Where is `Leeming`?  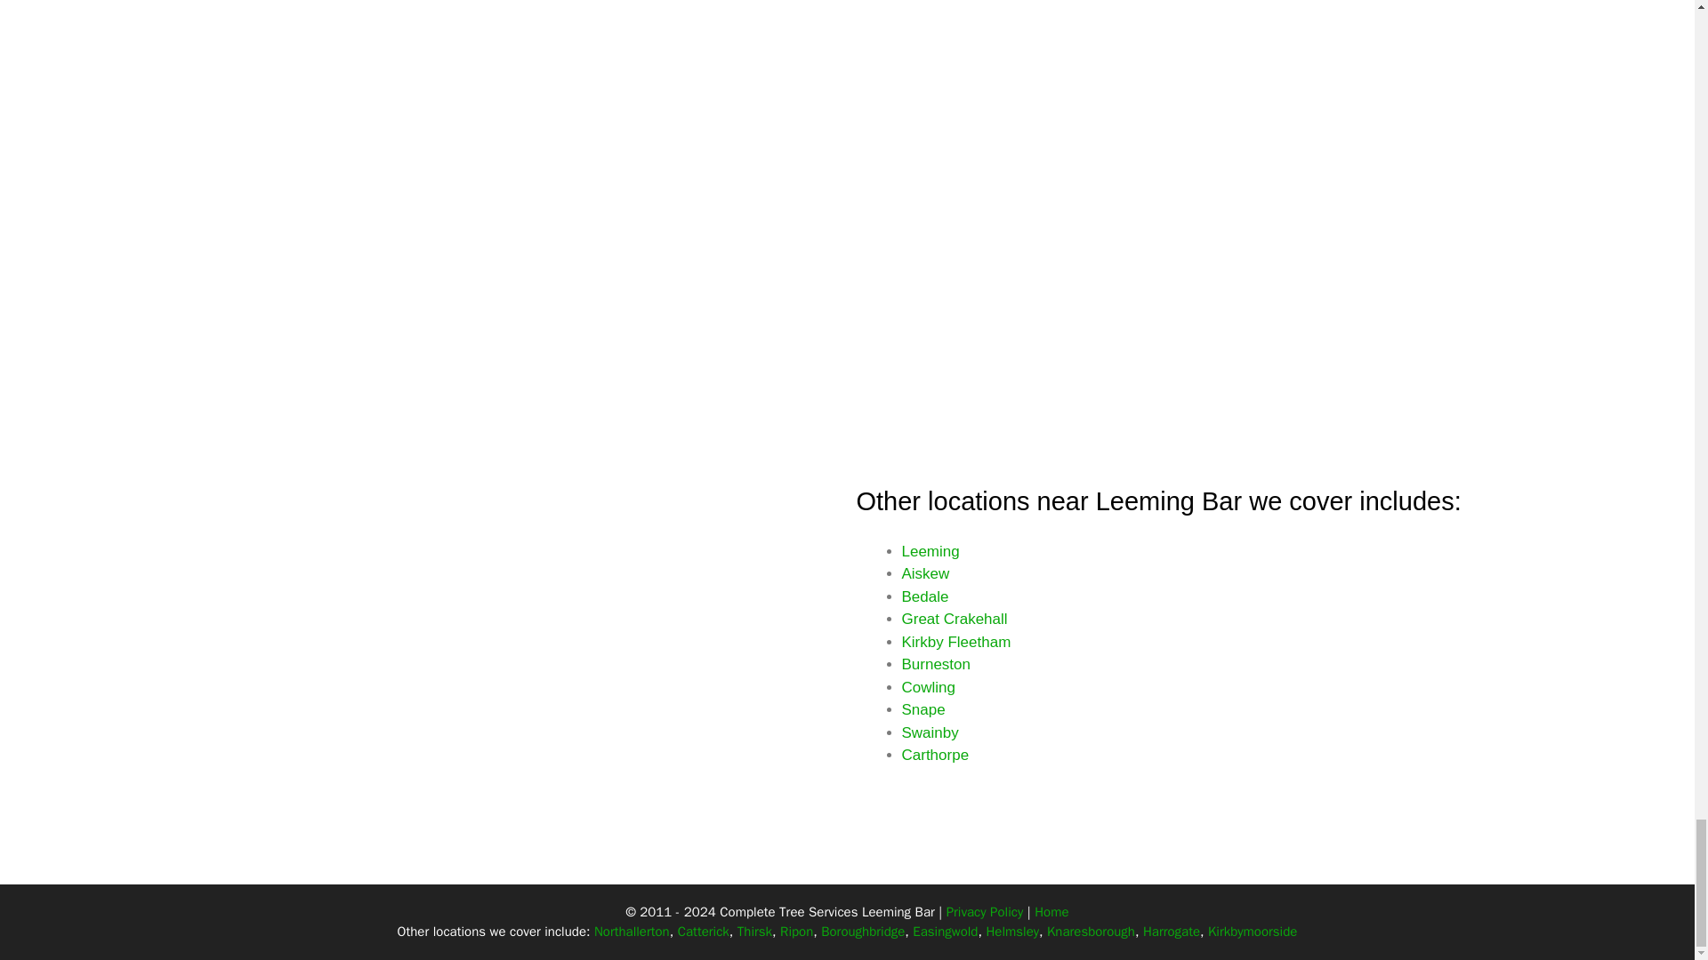 Leeming is located at coordinates (931, 551).